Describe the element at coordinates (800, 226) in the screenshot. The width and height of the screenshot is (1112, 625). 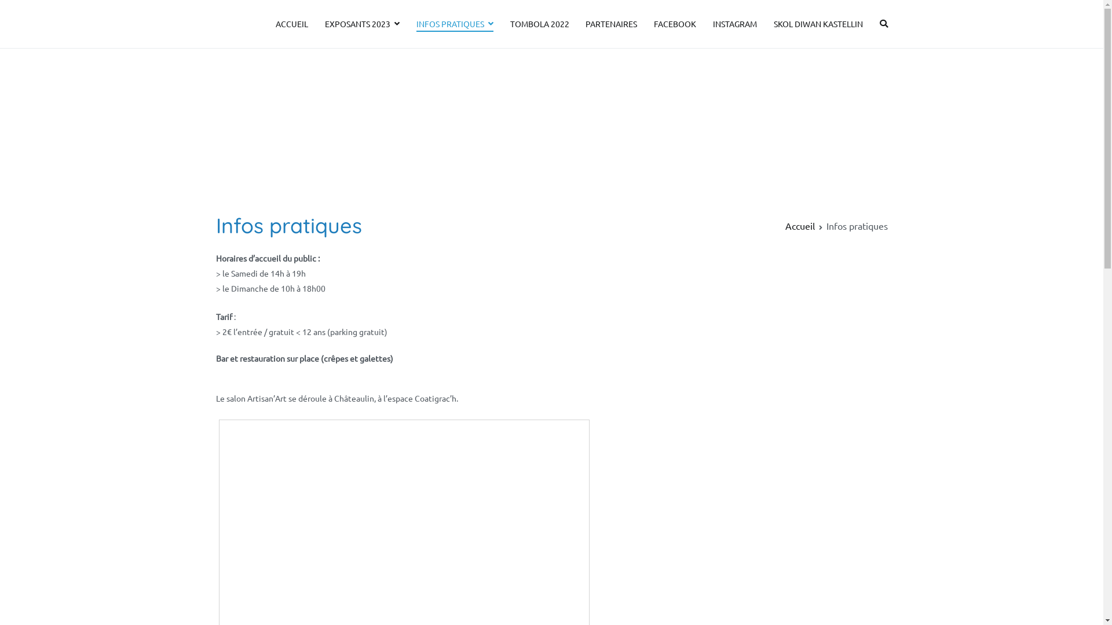
I see `Accueil` at that location.